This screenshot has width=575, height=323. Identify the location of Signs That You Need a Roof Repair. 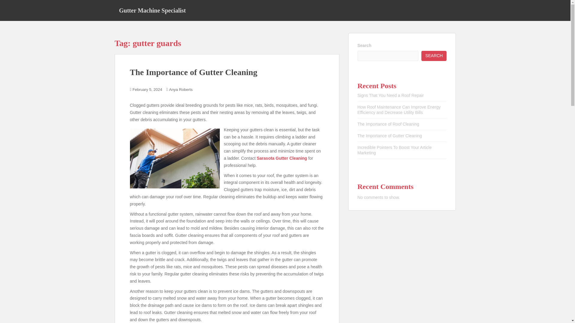
(391, 95).